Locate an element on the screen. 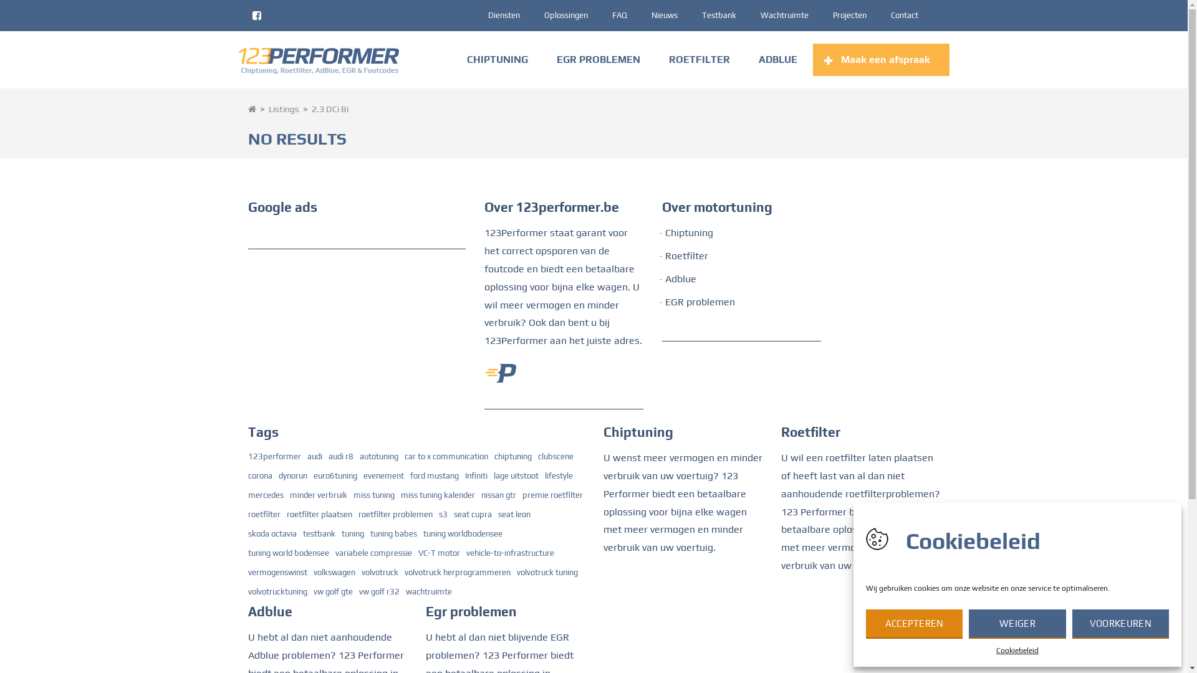  tuning is located at coordinates (353, 534).